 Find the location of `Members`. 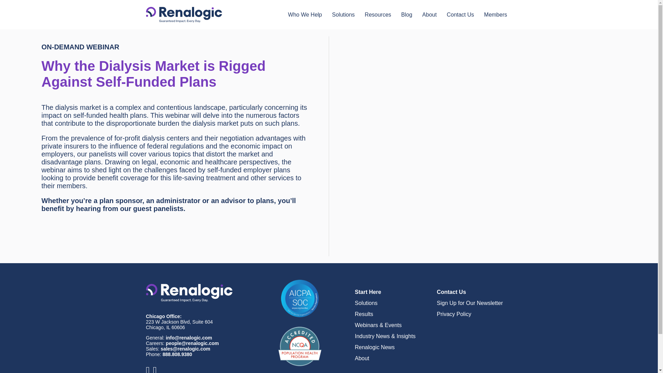

Members is located at coordinates (496, 15).